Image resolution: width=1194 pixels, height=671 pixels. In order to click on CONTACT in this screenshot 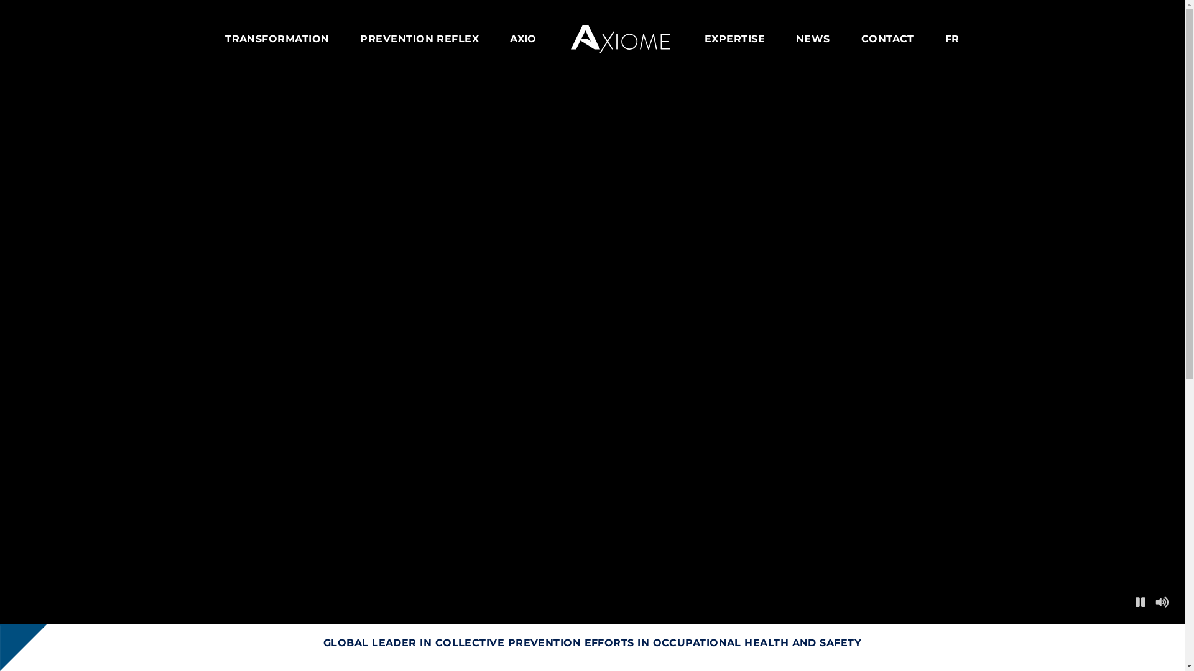, I will do `click(888, 40)`.